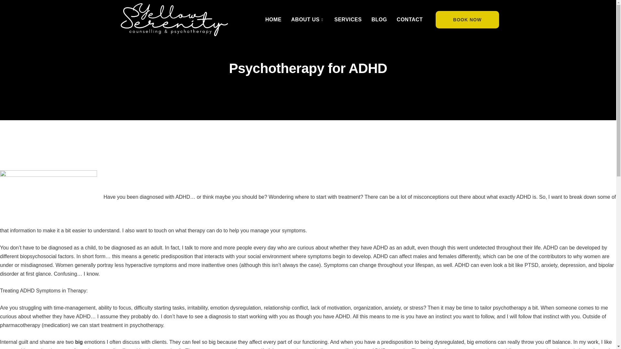  Describe the element at coordinates (348, 19) in the screenshot. I see `SERVICES` at that location.